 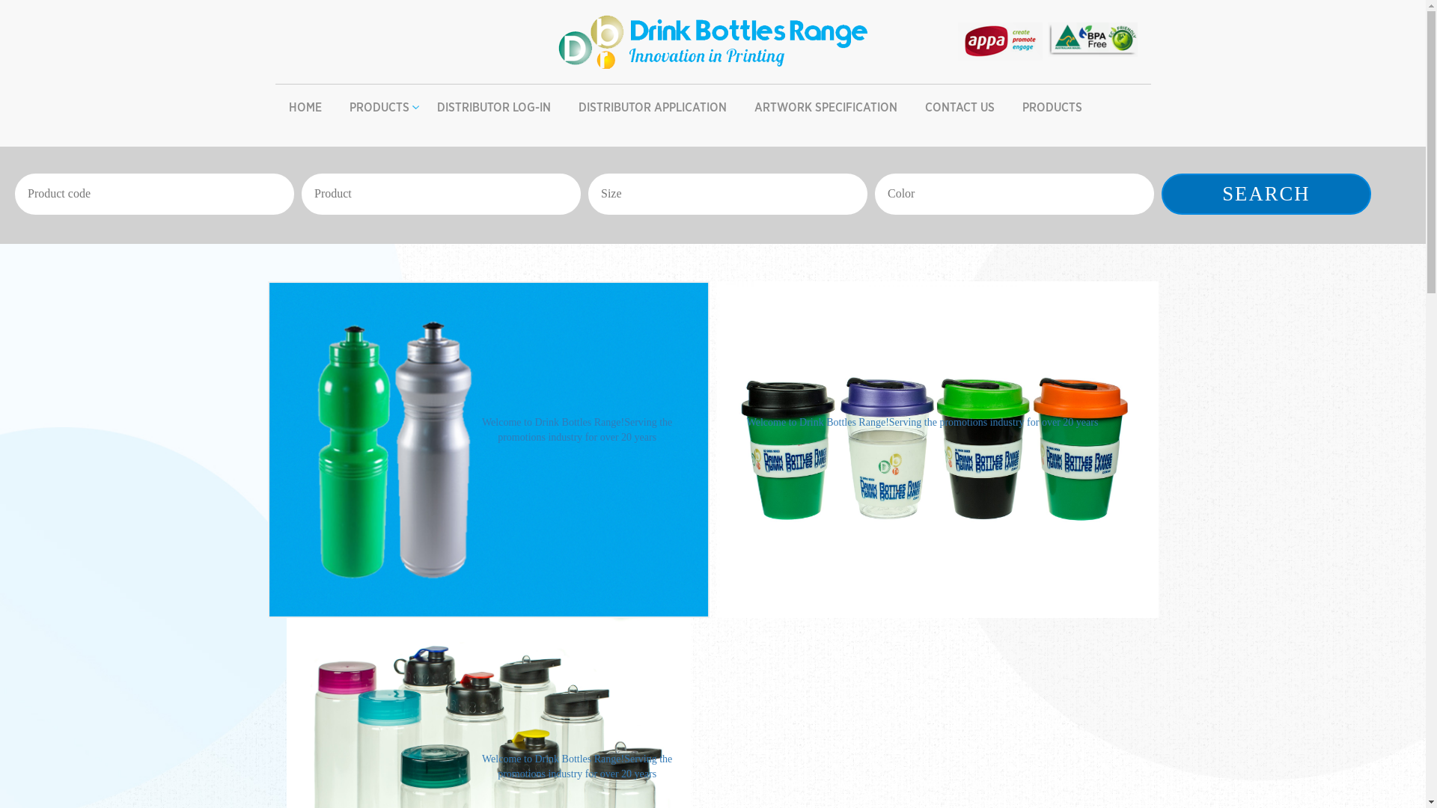 I want to click on DISTRIBUTOR APPLICATION, so click(x=651, y=108).